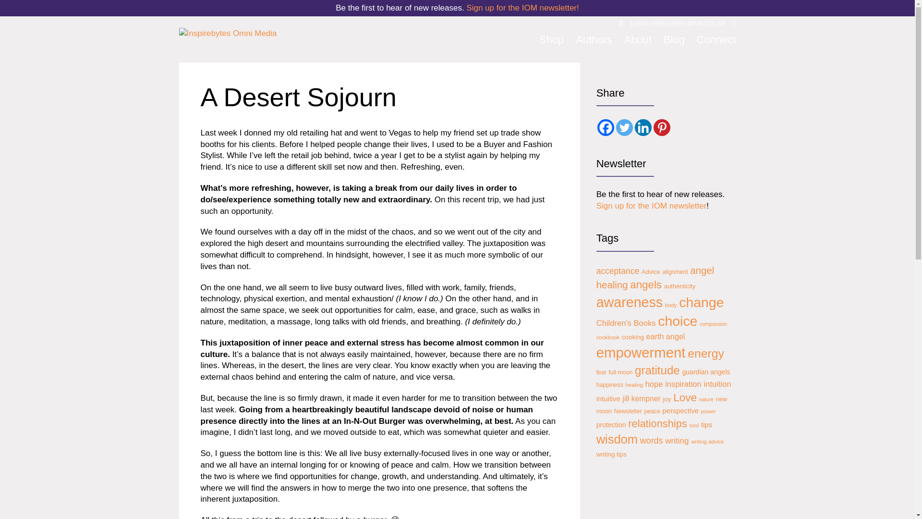 The width and height of the screenshot is (922, 519). Describe the element at coordinates (643, 127) in the screenshot. I see `Linkedin` at that location.